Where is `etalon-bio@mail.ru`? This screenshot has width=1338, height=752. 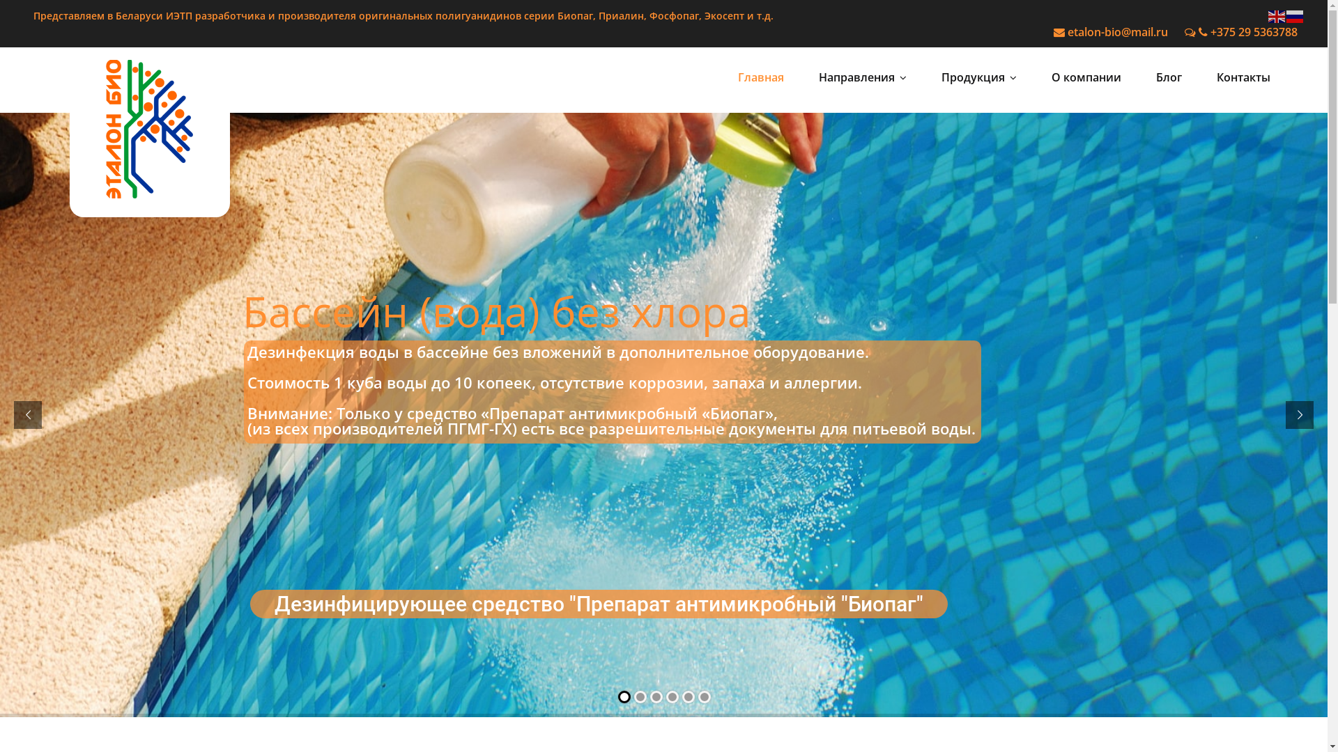
etalon-bio@mail.ru is located at coordinates (1111, 32).